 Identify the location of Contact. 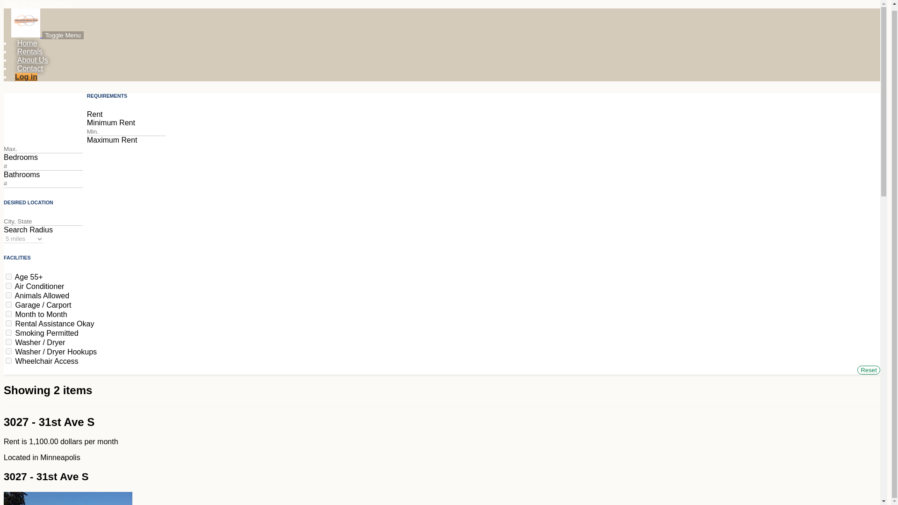
(30, 68).